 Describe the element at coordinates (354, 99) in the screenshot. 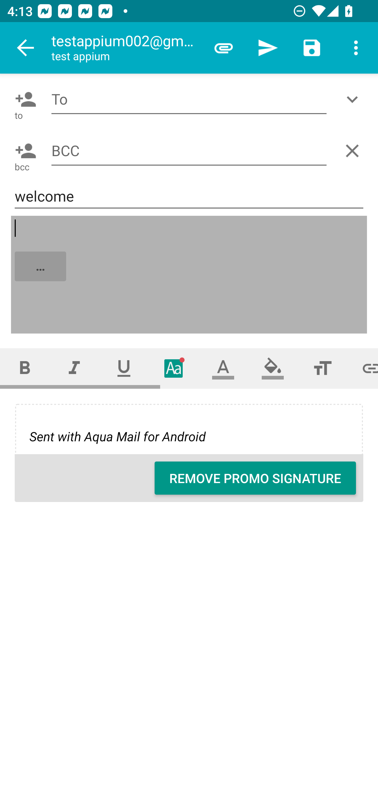

I see `Show/Add CC/BCC` at that location.